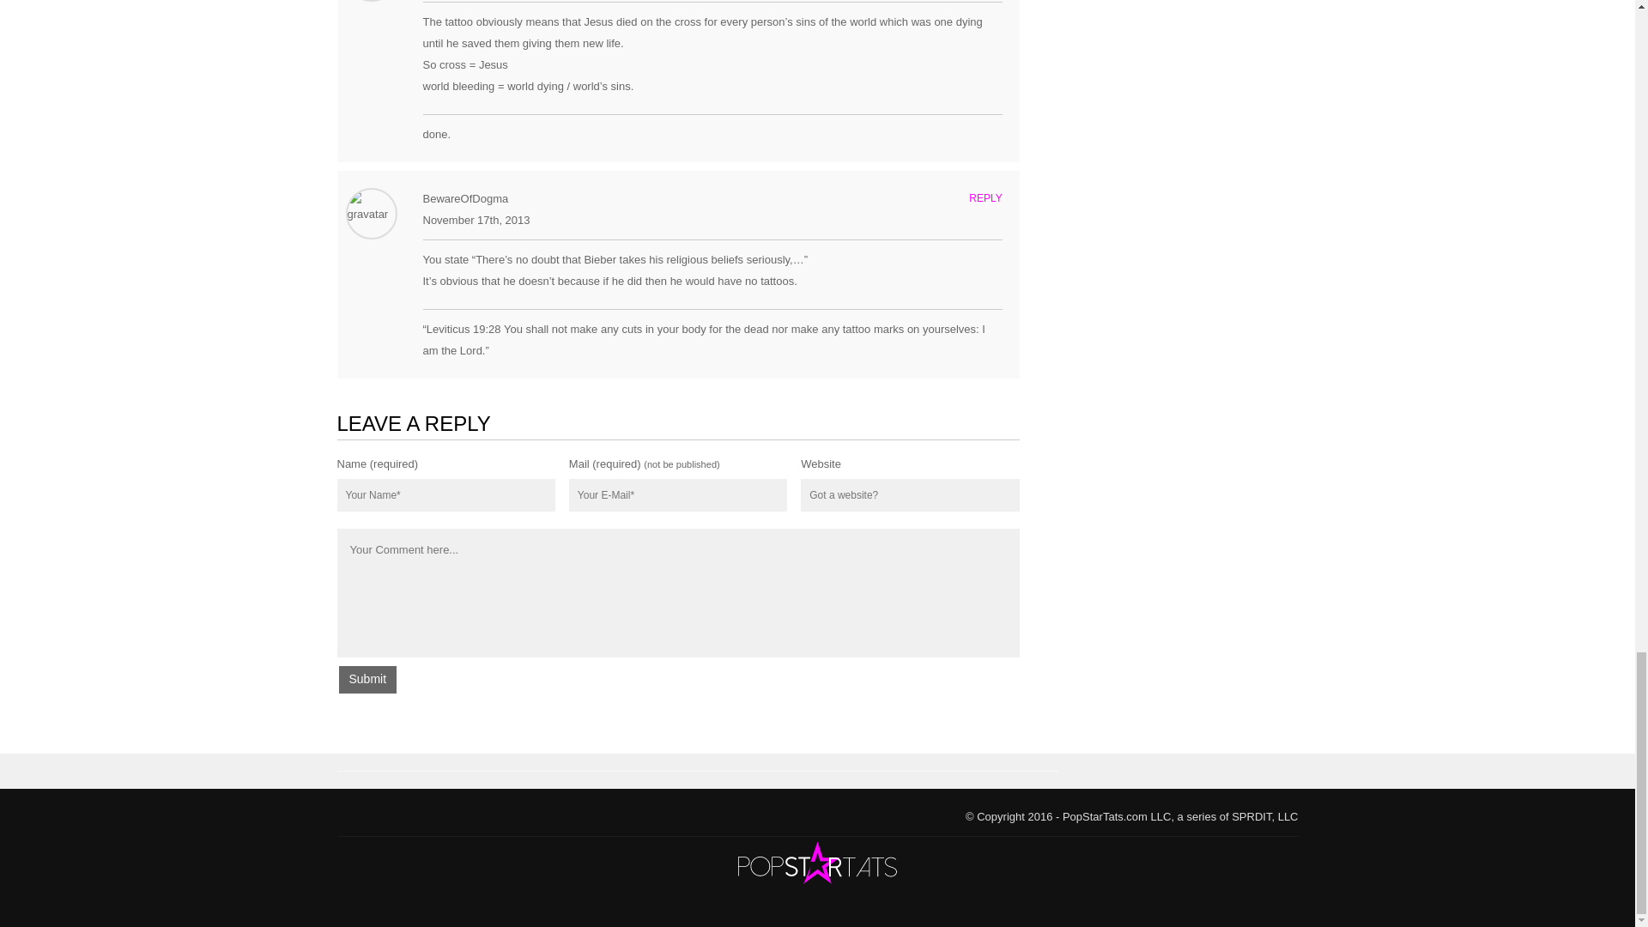 The image size is (1648, 927). What do you see at coordinates (367, 680) in the screenshot?
I see `Submit` at bounding box center [367, 680].